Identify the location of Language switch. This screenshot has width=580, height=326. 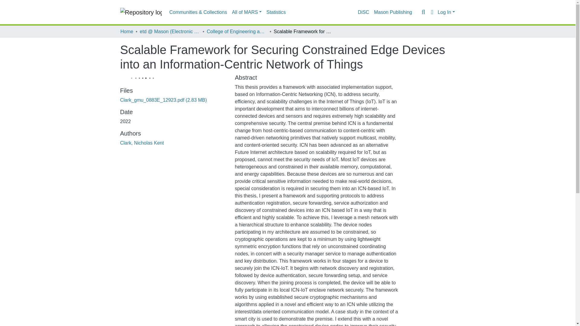
(432, 12).